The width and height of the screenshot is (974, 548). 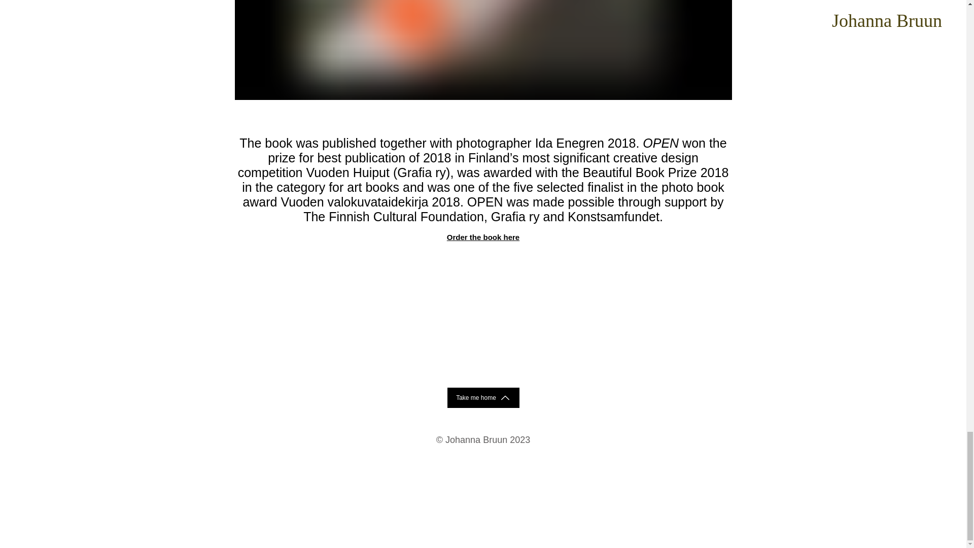 What do you see at coordinates (483, 237) in the screenshot?
I see `Order the book here` at bounding box center [483, 237].